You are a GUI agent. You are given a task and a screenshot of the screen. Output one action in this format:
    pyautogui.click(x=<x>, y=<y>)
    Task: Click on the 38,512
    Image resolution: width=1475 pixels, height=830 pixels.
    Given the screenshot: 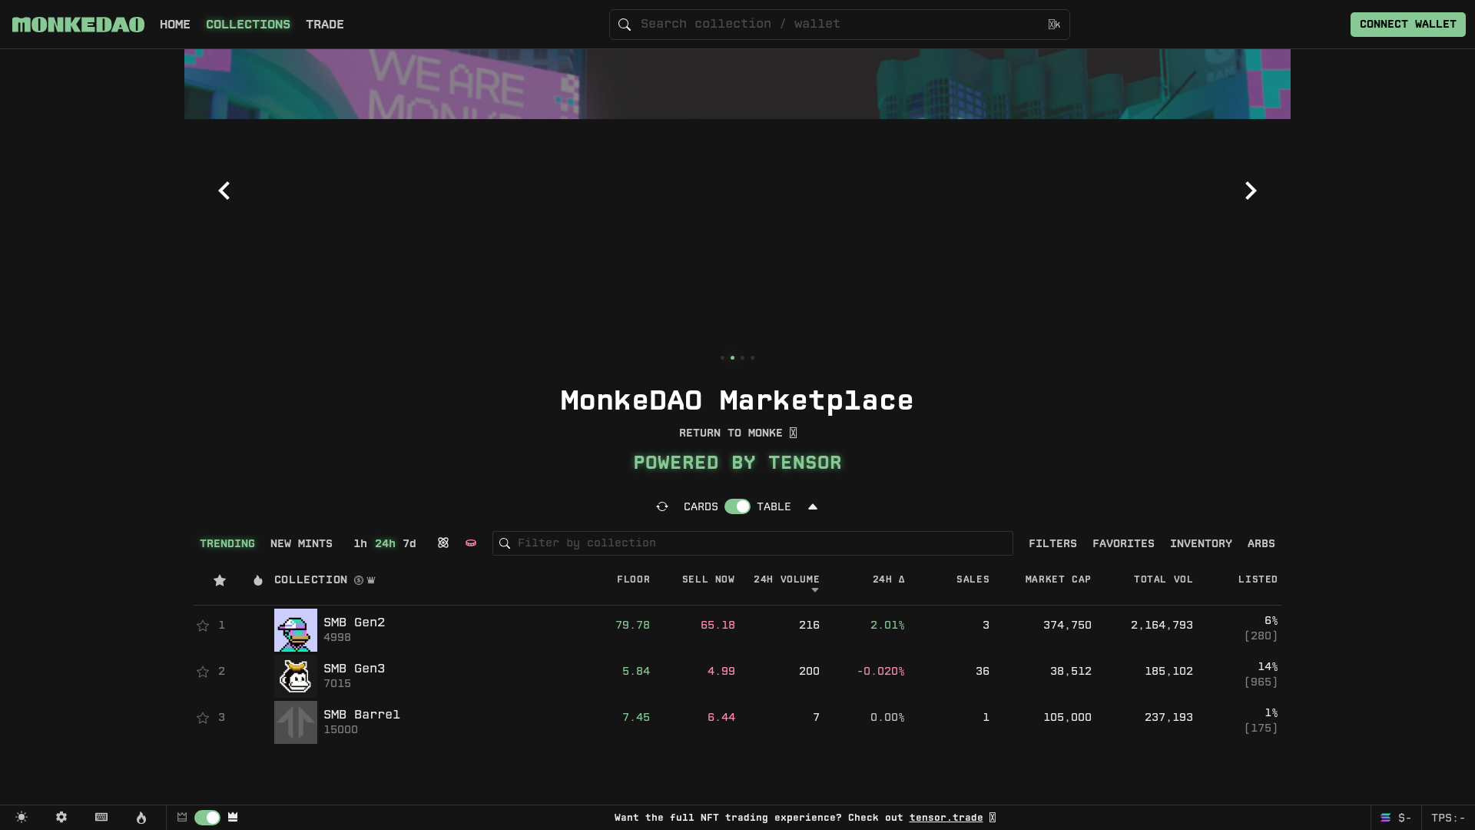 What is the action you would take?
    pyautogui.click(x=1043, y=672)
    